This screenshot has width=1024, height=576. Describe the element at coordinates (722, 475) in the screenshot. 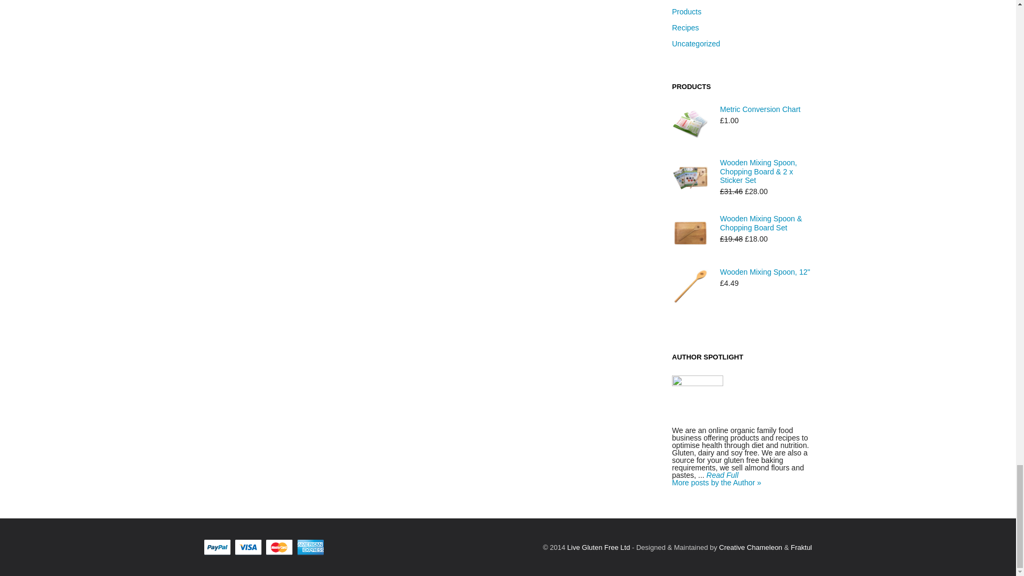

I see `Read full Profile` at that location.